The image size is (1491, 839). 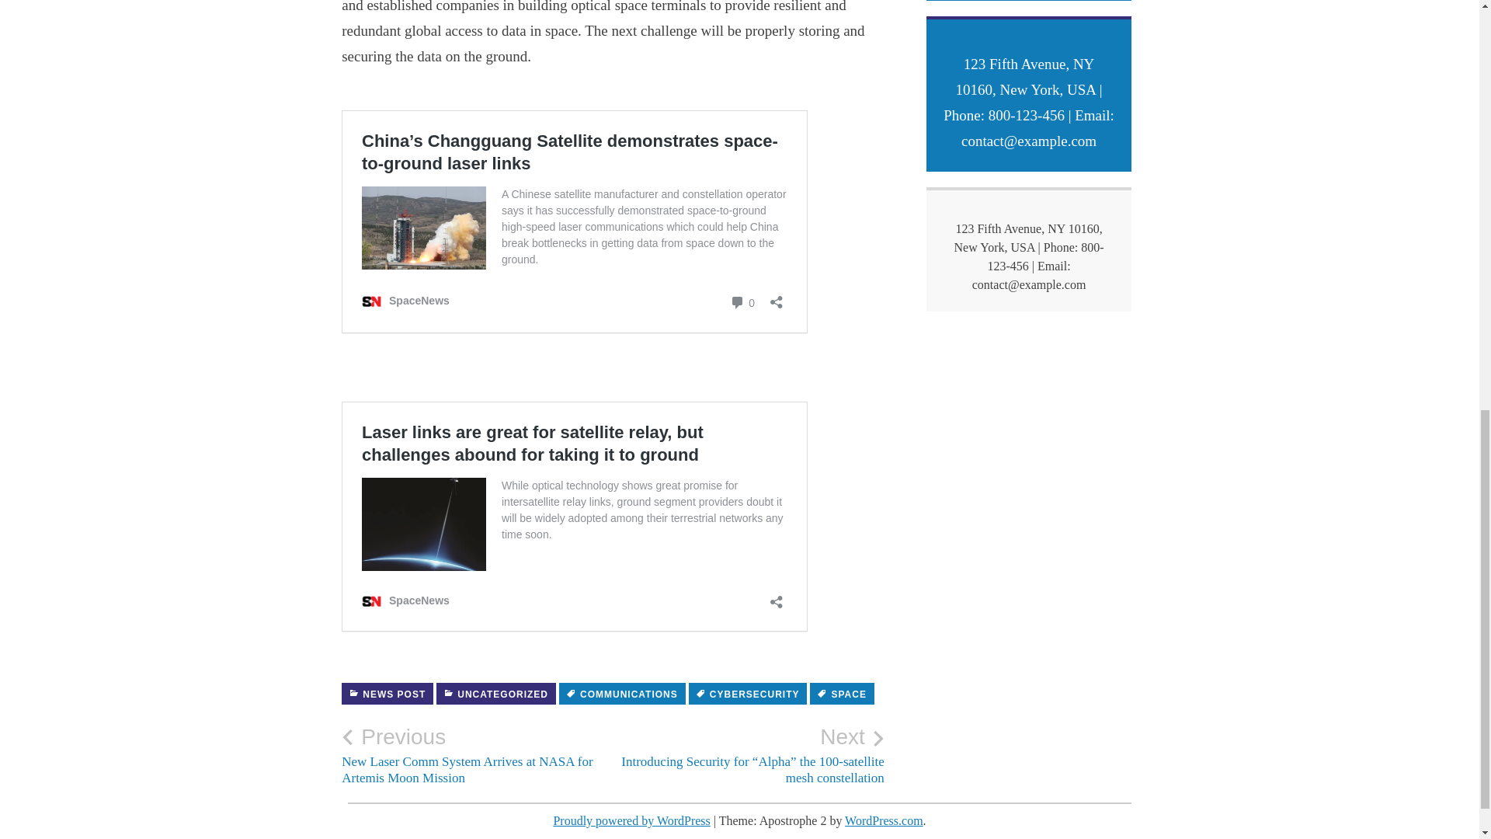 I want to click on WordPress.com, so click(x=884, y=820).